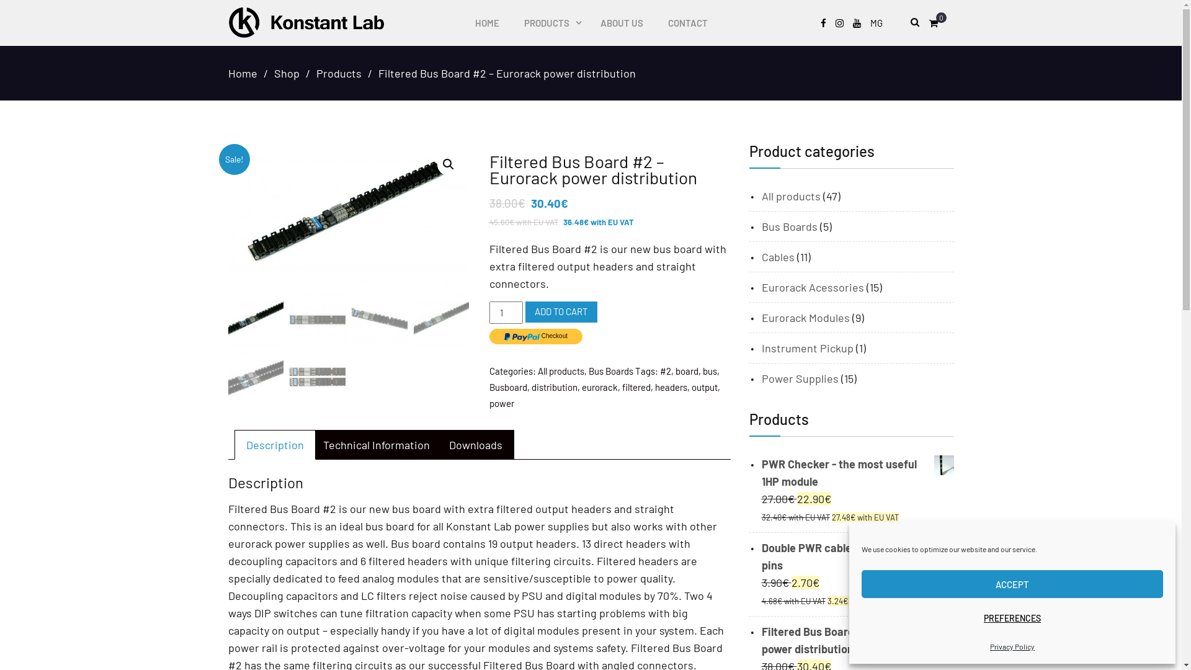  What do you see at coordinates (937, 24) in the screenshot?
I see `0` at bounding box center [937, 24].